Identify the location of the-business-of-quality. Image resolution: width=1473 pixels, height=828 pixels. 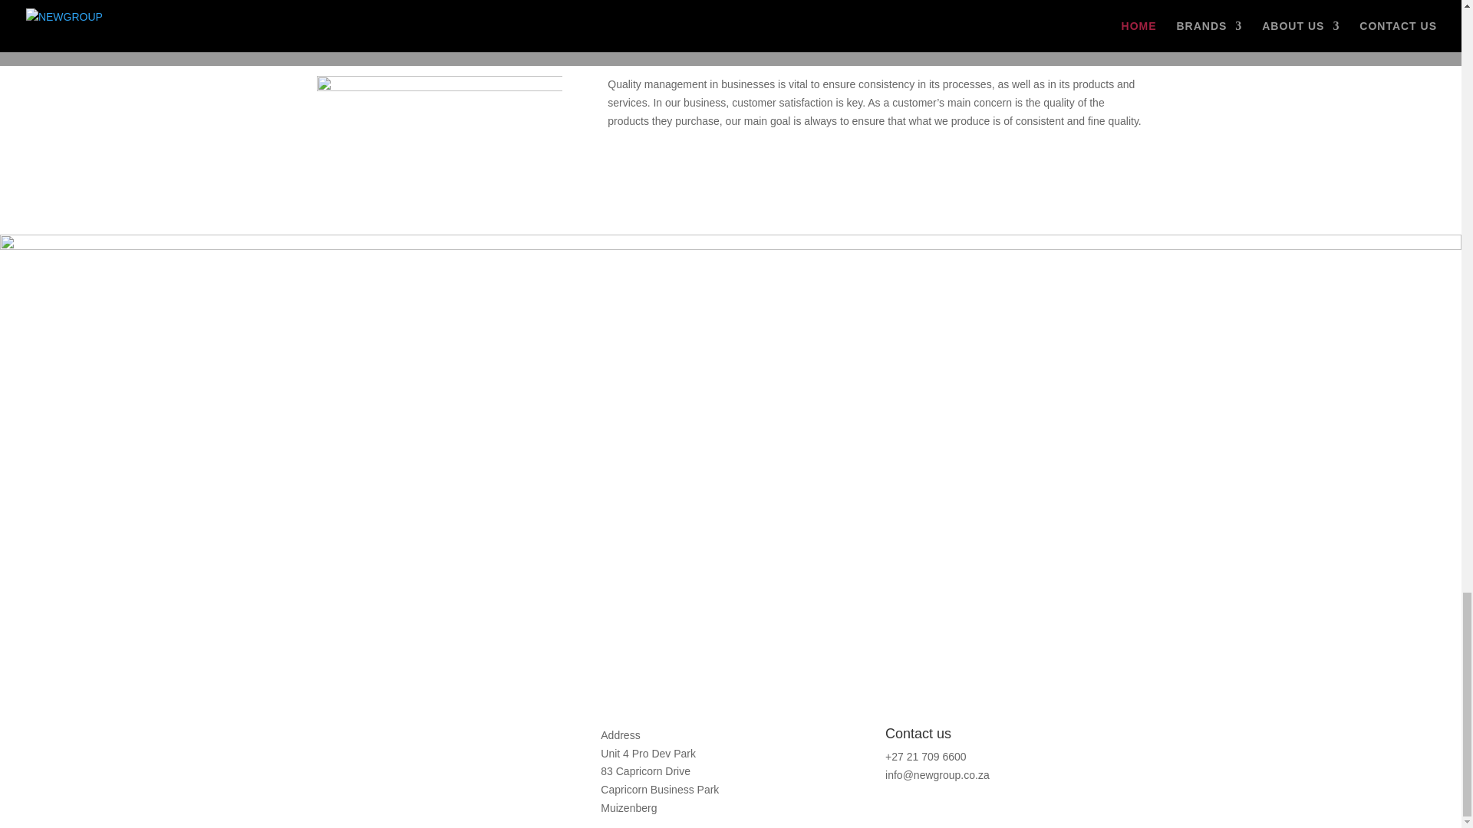
(439, 150).